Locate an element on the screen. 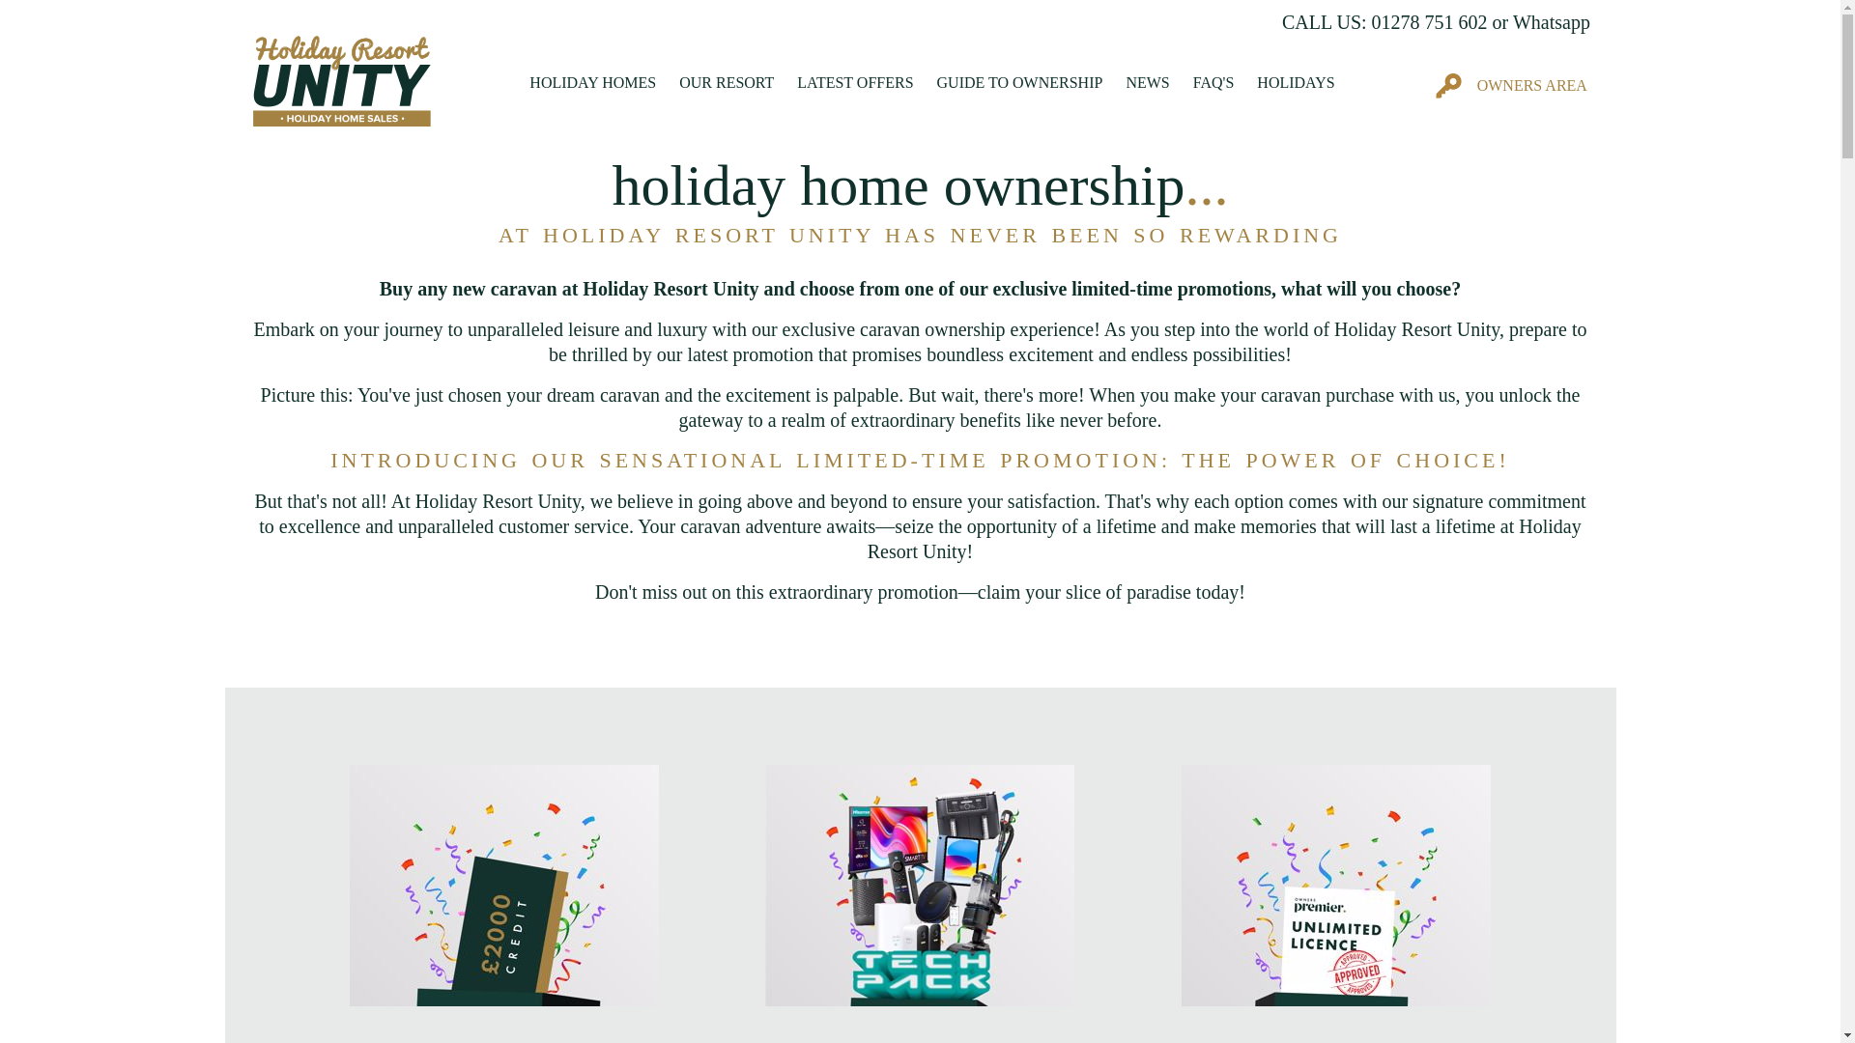 This screenshot has width=1855, height=1043. LATEST OFFERS is located at coordinates (854, 82).